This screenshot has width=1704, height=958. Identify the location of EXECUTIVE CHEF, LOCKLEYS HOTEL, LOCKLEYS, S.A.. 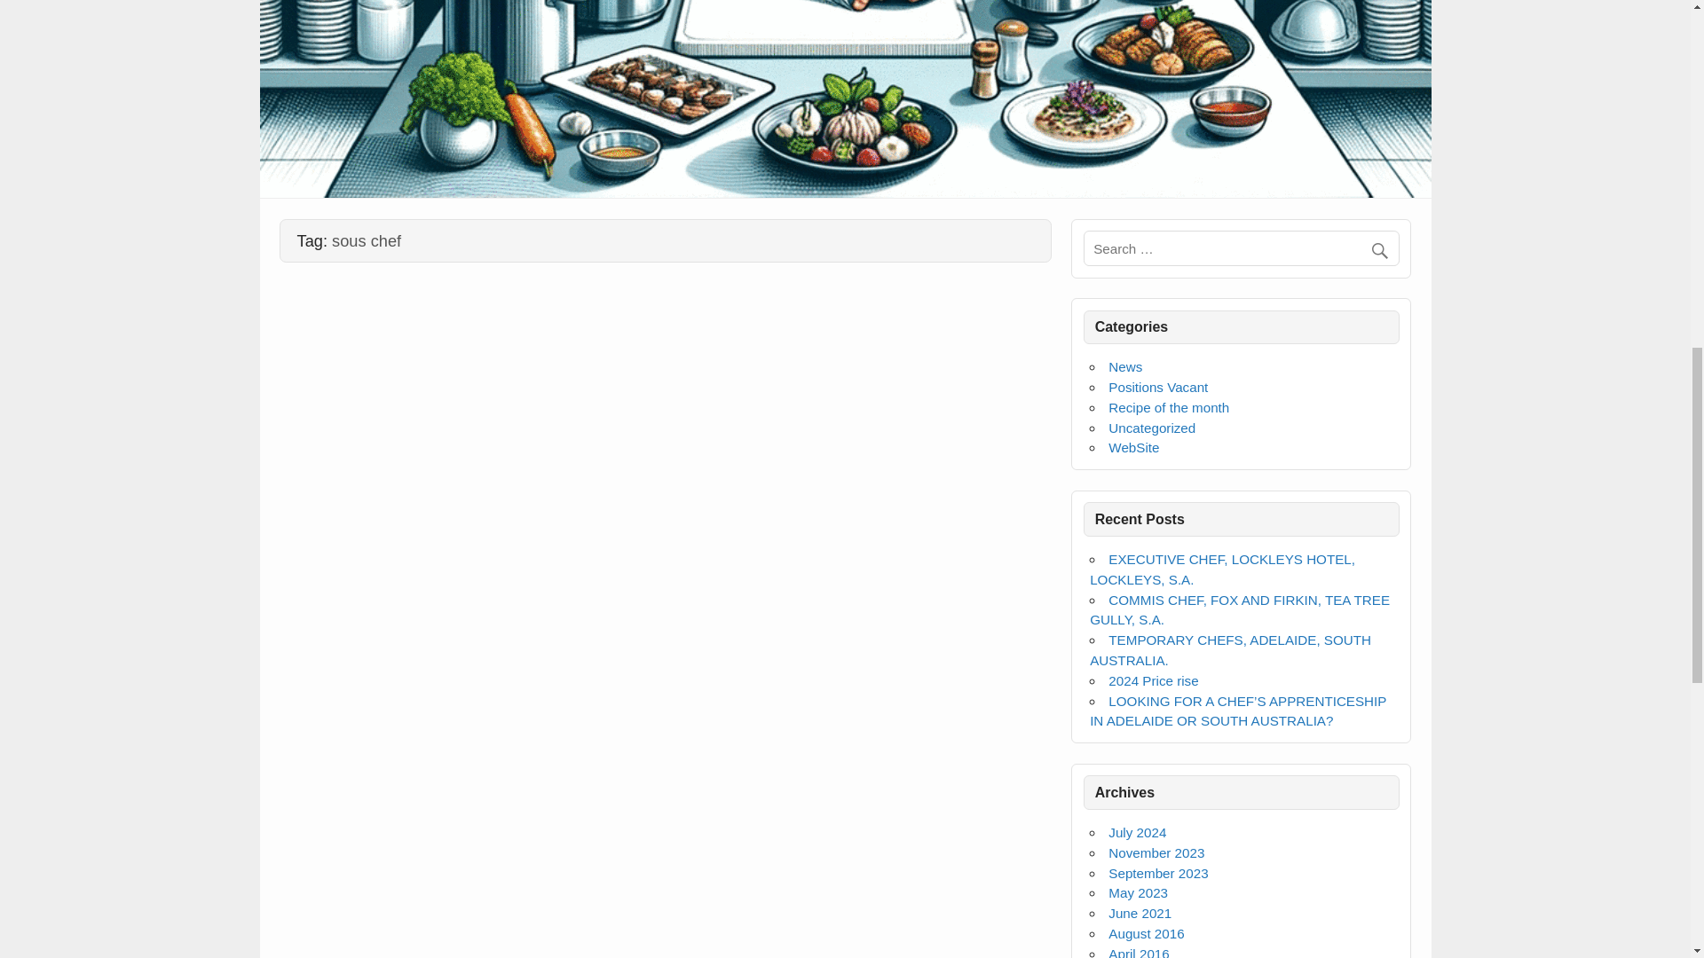
(1222, 569).